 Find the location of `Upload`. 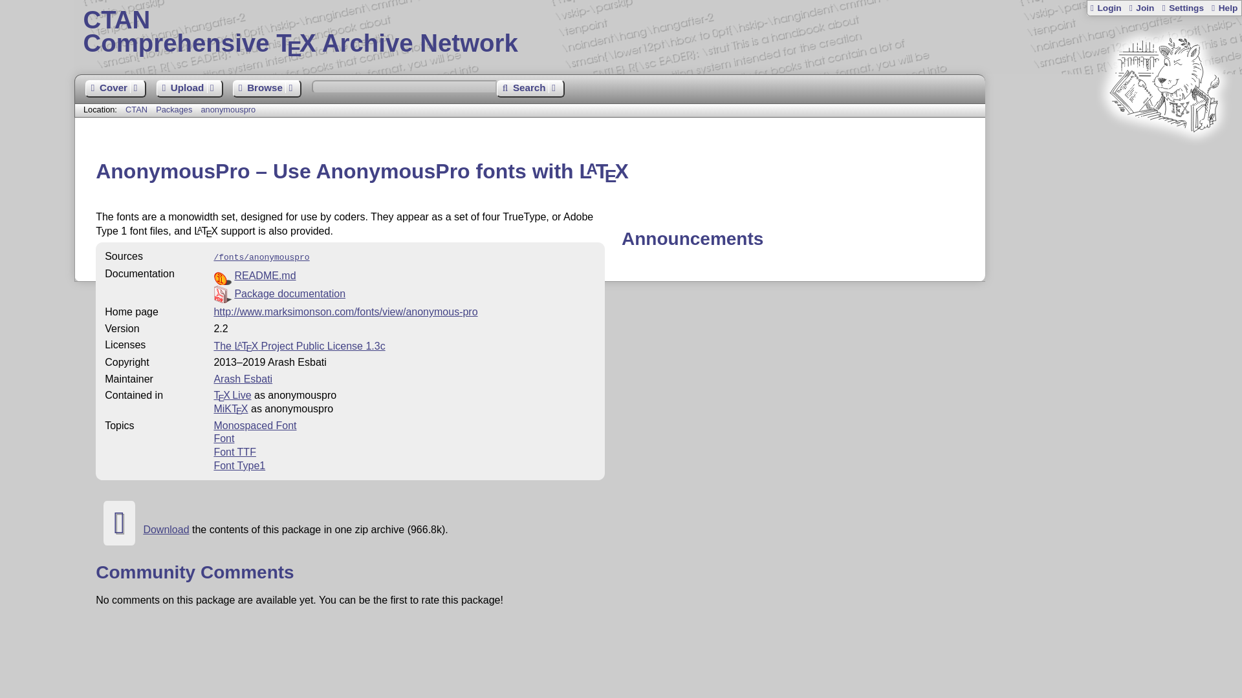

Upload is located at coordinates (190, 89).